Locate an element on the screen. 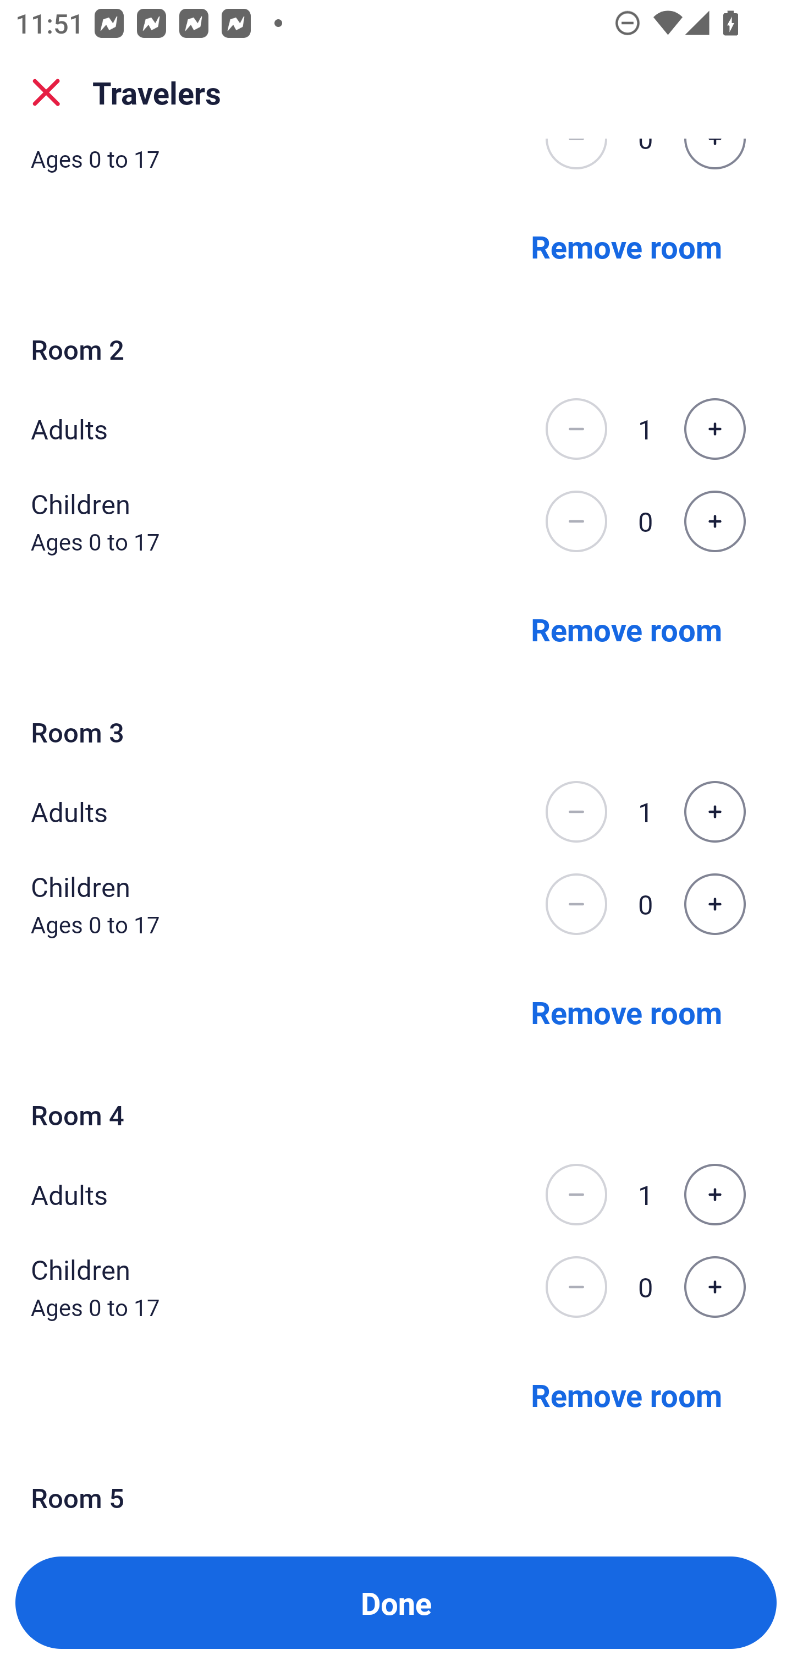  Remove room is located at coordinates (626, 1395).